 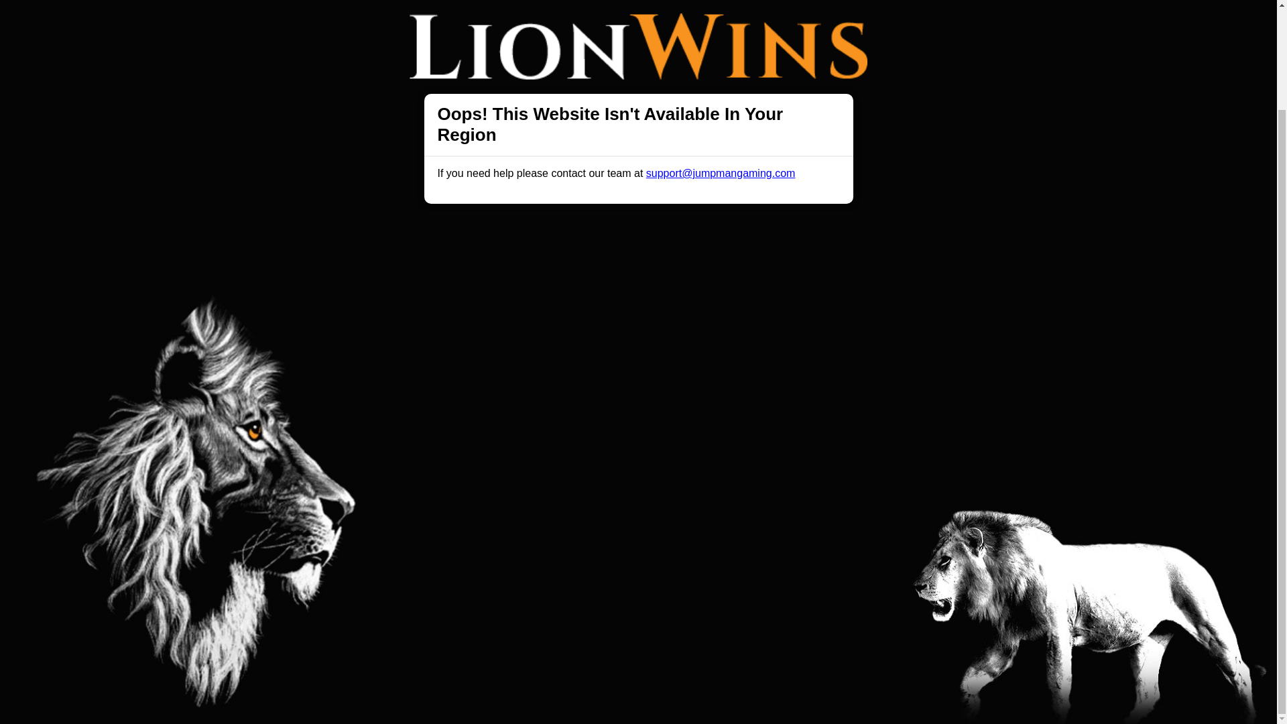 What do you see at coordinates (360, 434) in the screenshot?
I see `Responsible Gaming` at bounding box center [360, 434].